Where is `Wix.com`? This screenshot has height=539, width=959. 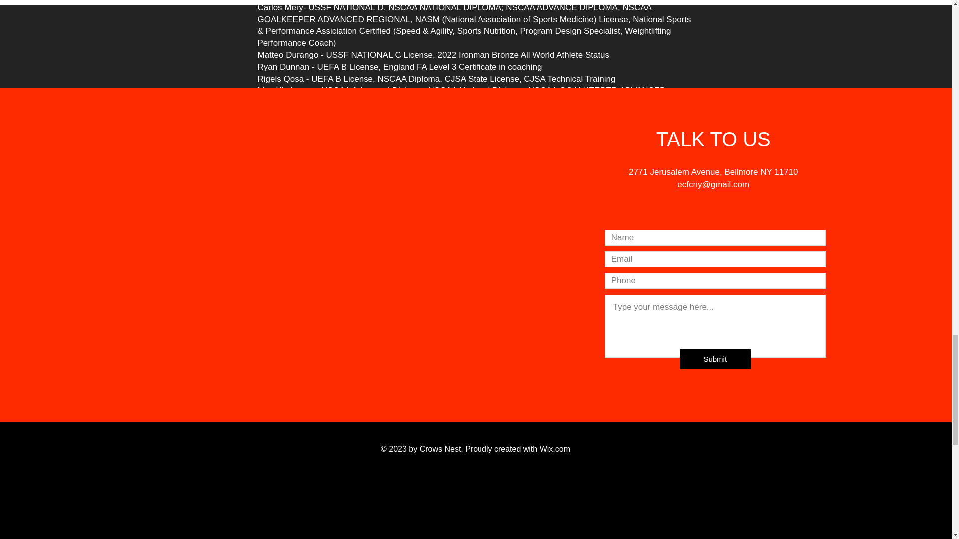 Wix.com is located at coordinates (555, 449).